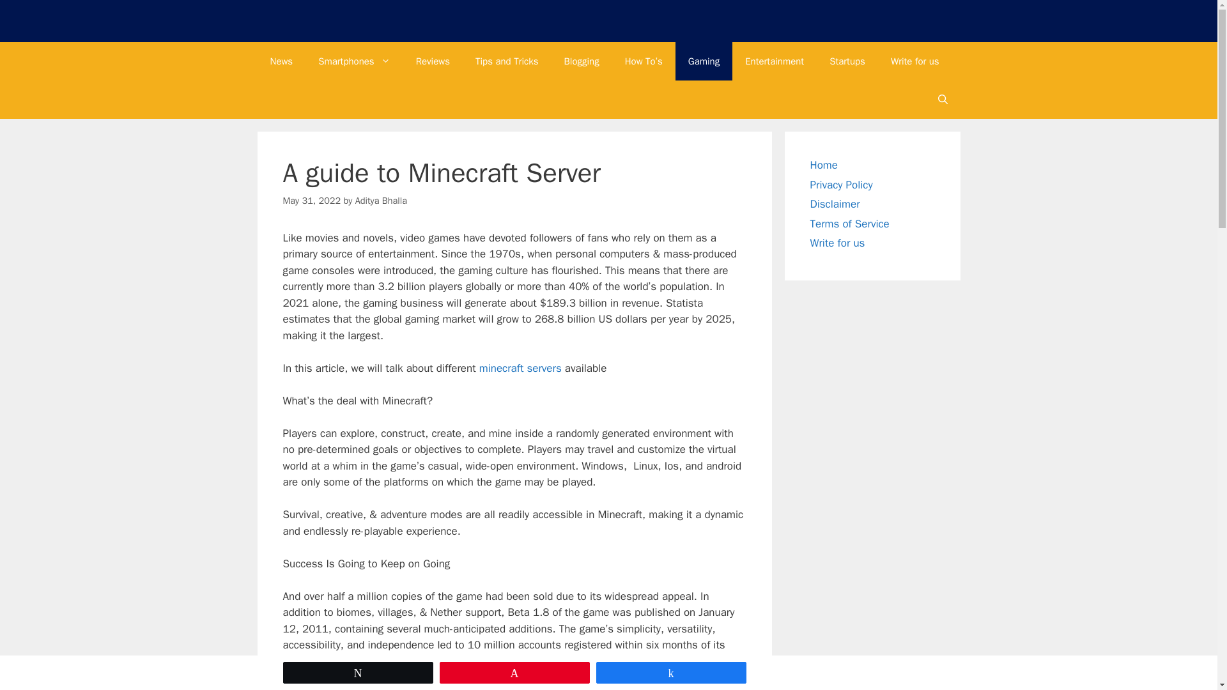  Describe the element at coordinates (433, 61) in the screenshot. I see `Reviews` at that location.